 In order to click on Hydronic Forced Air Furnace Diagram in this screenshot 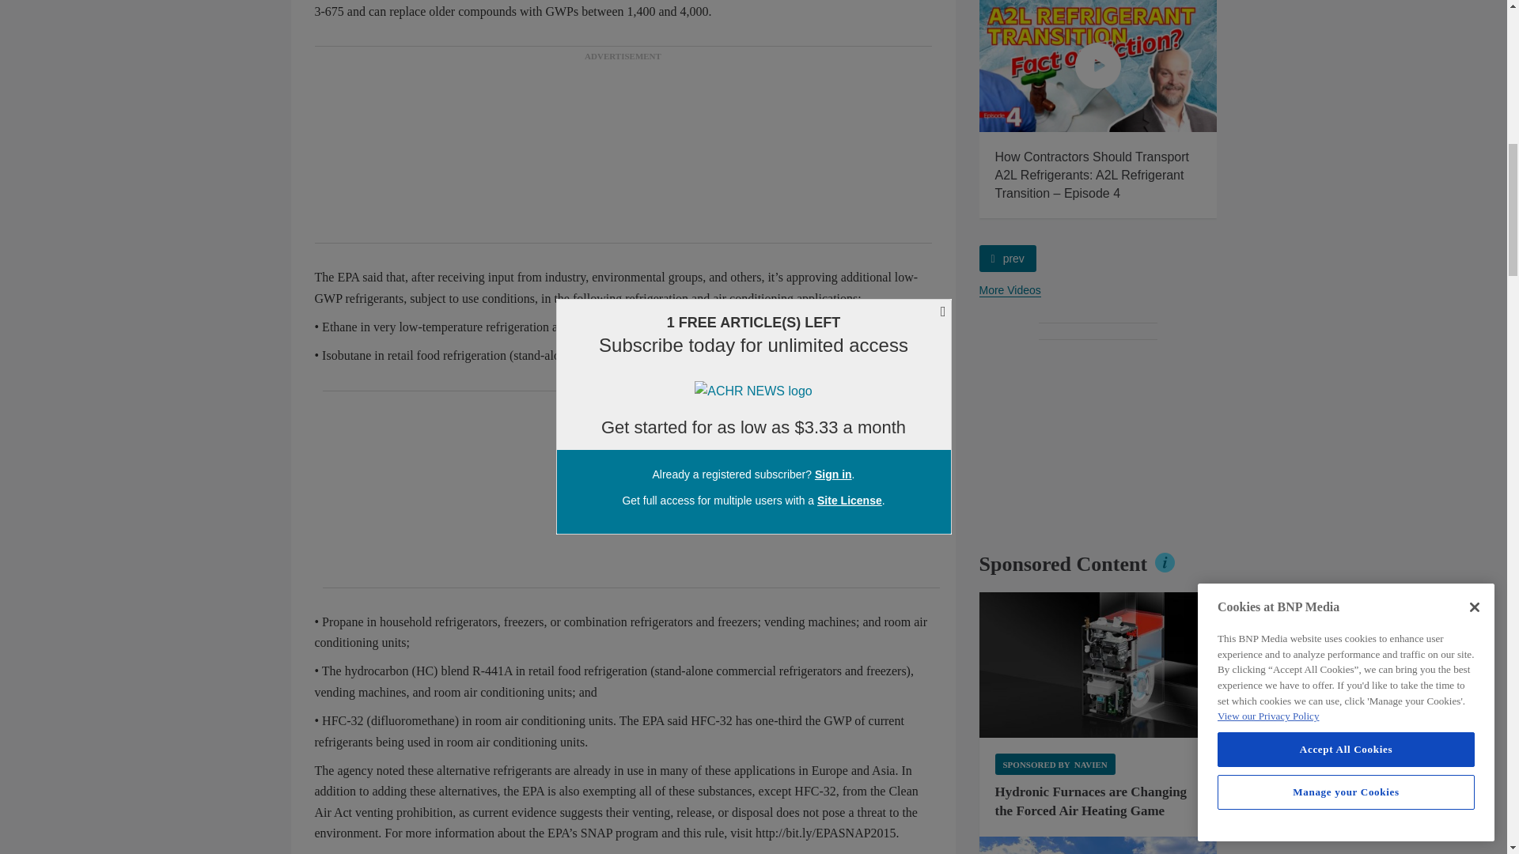, I will do `click(1098, 665)`.